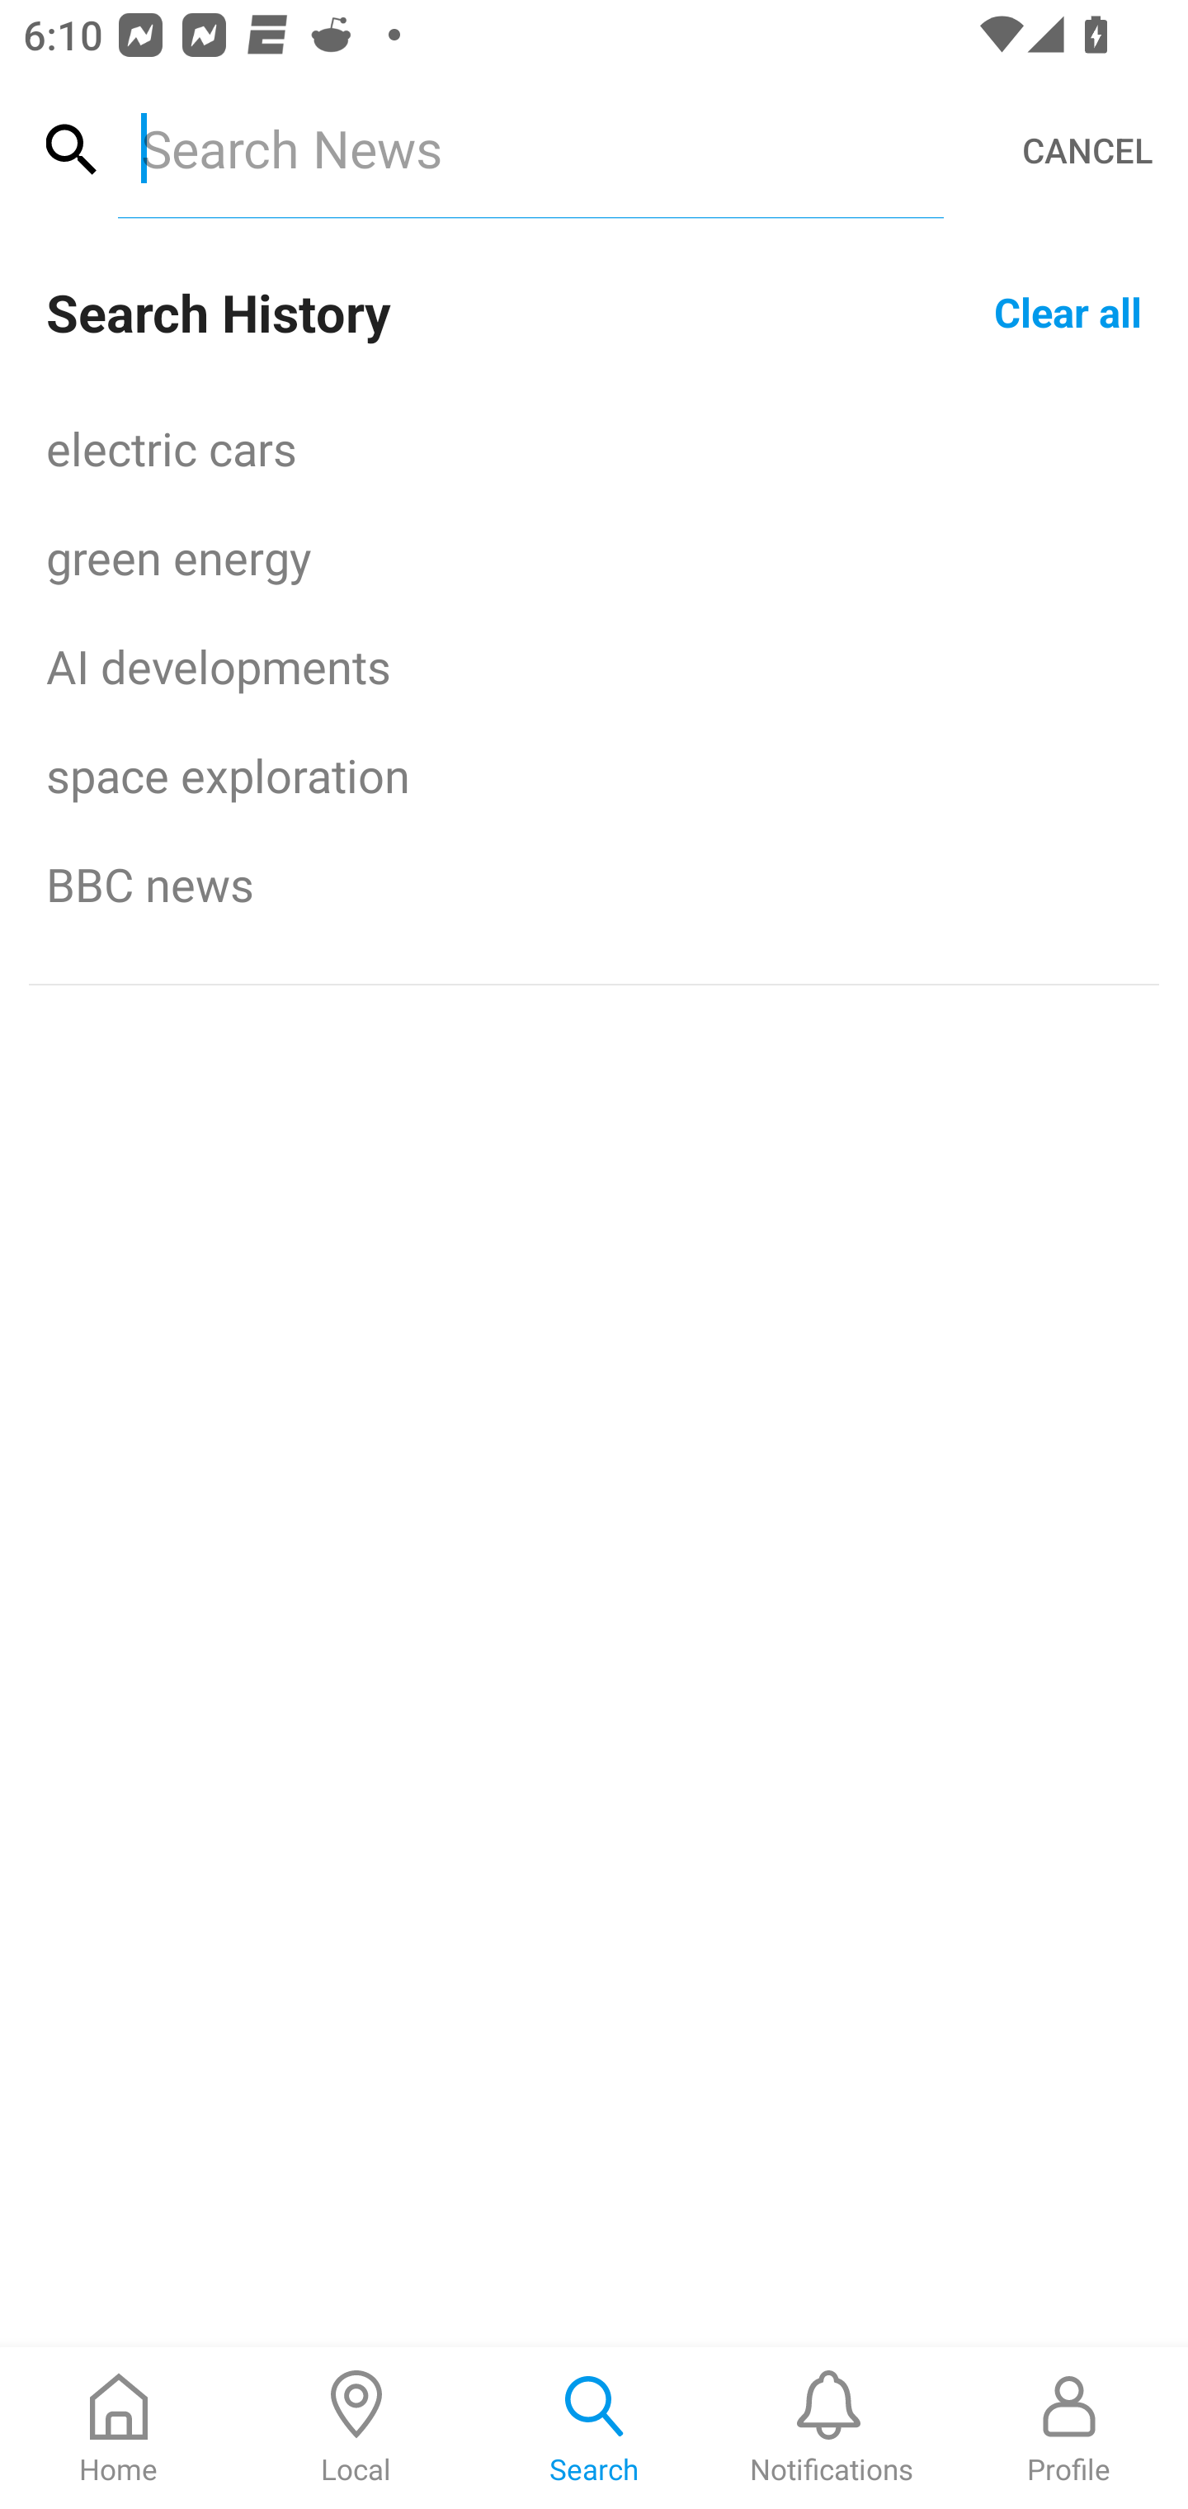 This screenshot has width=1188, height=2509. What do you see at coordinates (1068, 310) in the screenshot?
I see `Clear all` at bounding box center [1068, 310].